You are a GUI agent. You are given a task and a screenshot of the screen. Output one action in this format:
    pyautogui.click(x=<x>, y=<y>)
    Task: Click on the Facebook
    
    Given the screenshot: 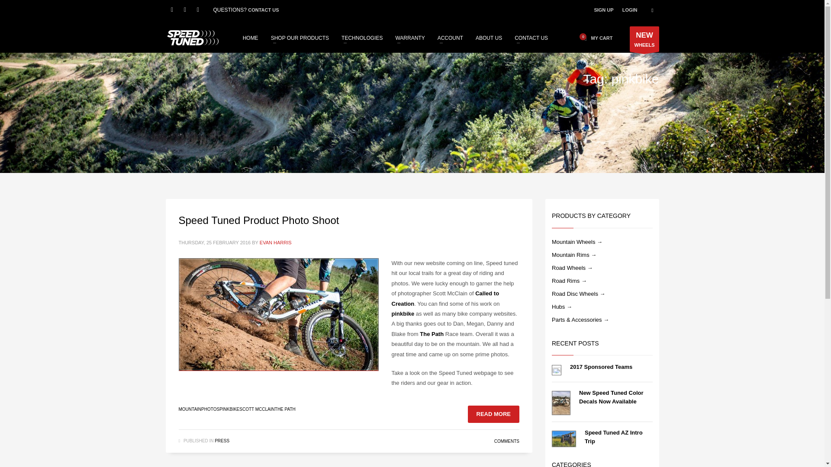 What is the action you would take?
    pyautogui.click(x=172, y=10)
    